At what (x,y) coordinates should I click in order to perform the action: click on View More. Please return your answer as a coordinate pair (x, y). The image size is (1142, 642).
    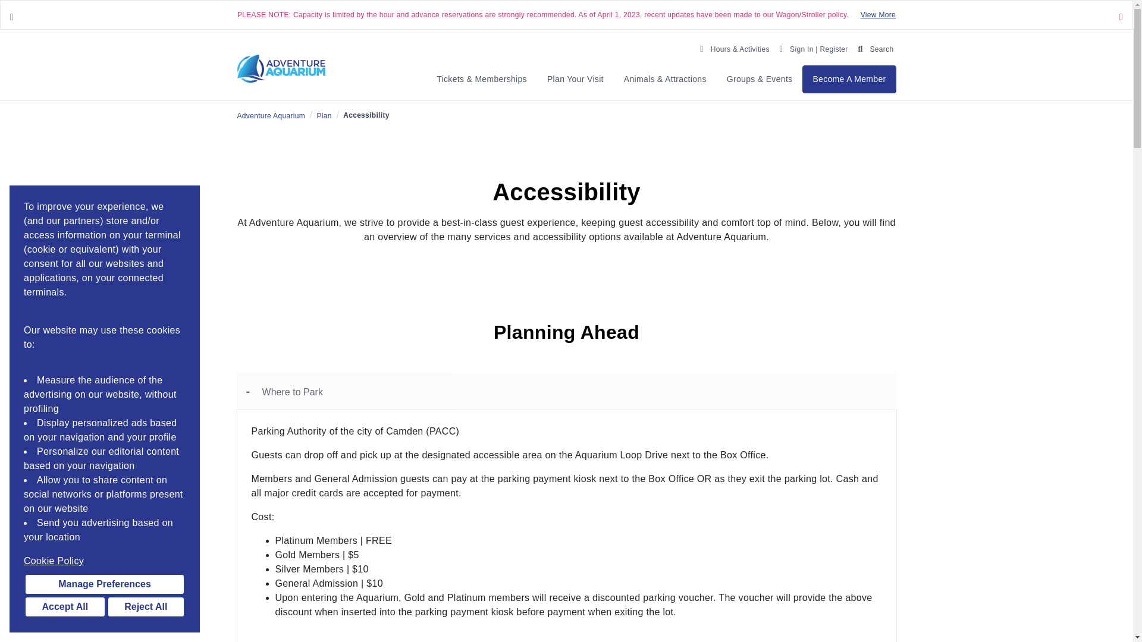
    Looking at the image, I should click on (878, 15).